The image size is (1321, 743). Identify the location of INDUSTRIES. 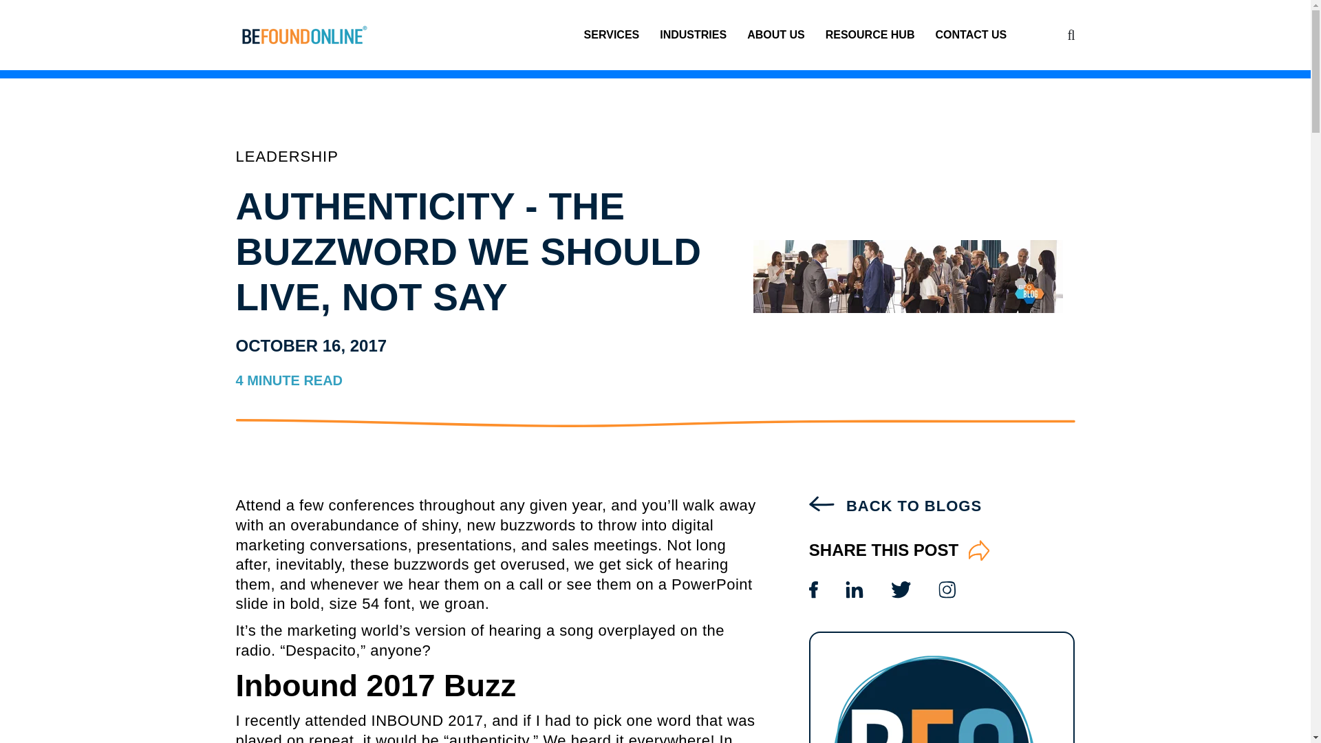
(694, 34).